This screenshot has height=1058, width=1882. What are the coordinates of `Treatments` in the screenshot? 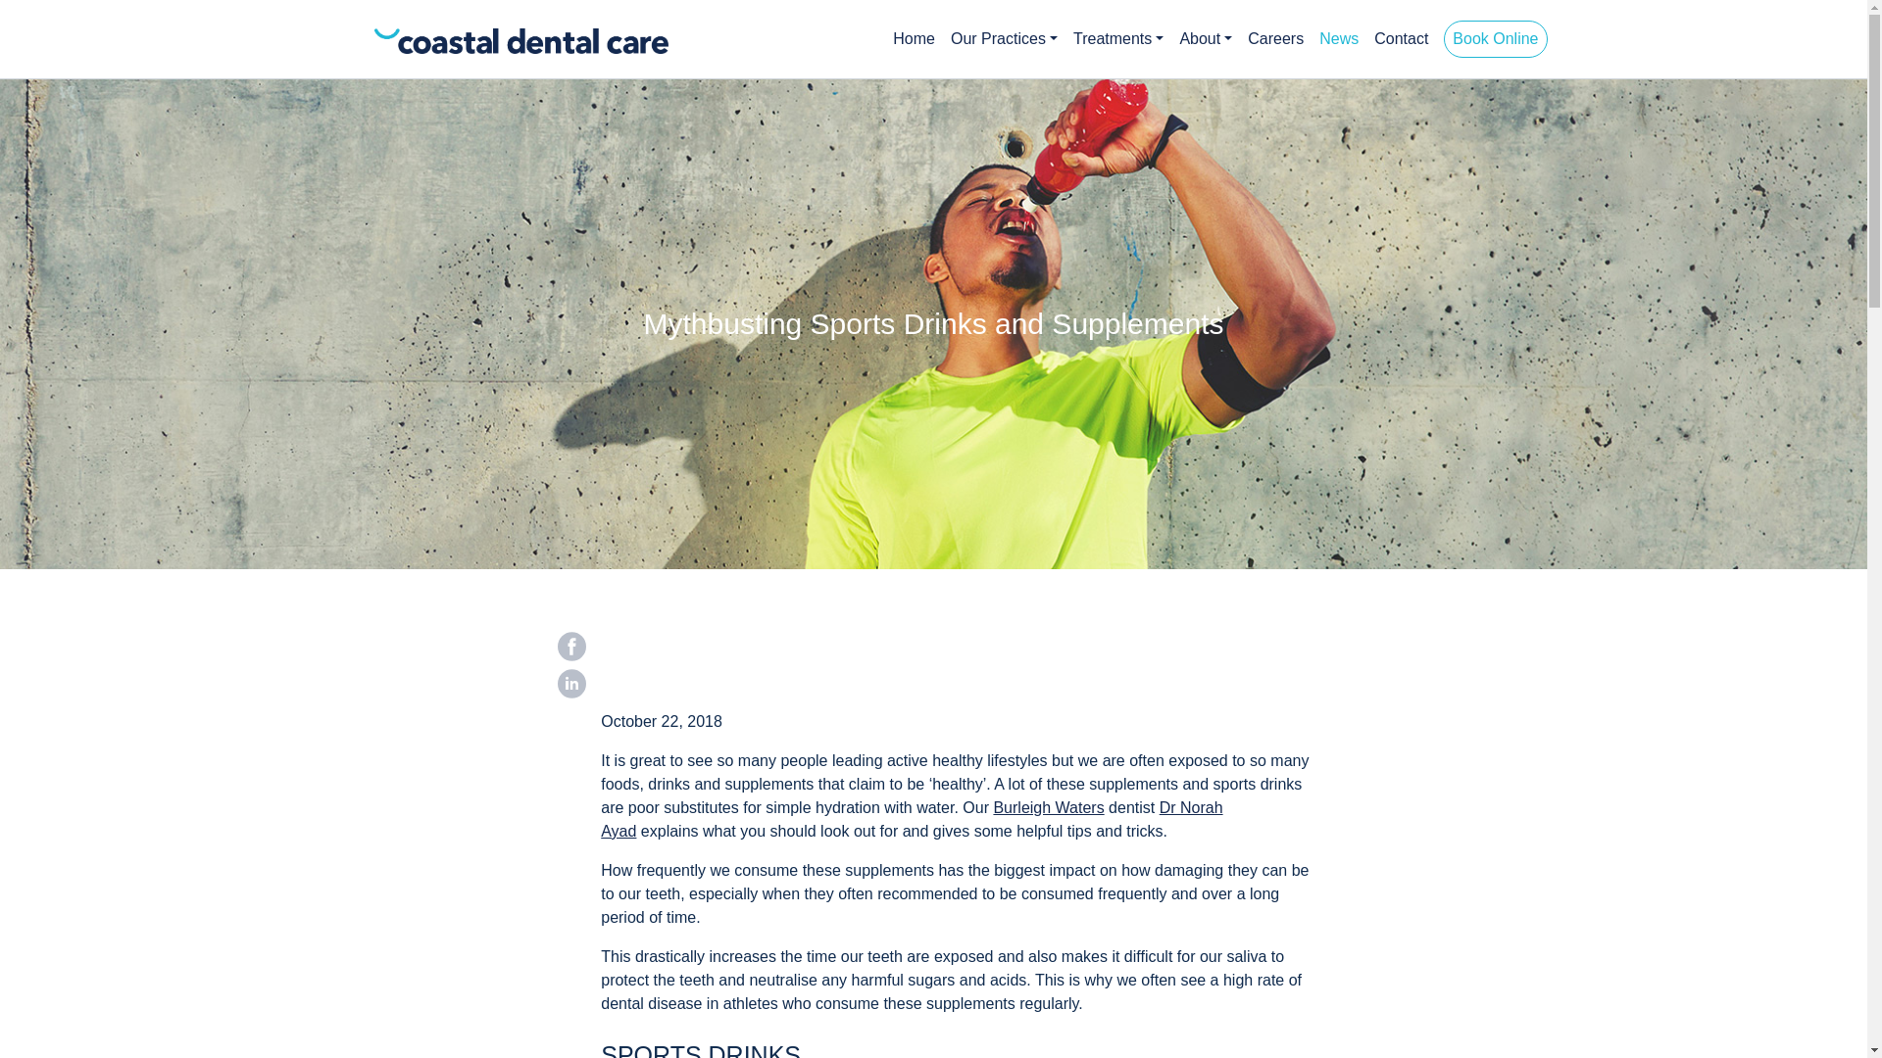 It's located at (1117, 39).